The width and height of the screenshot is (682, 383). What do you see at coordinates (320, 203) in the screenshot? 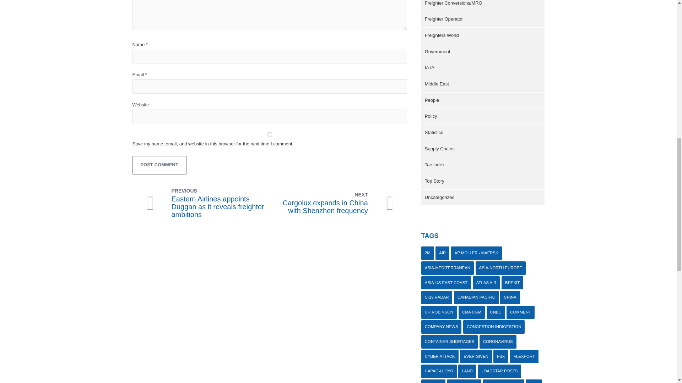
I see `POST COMMENT` at bounding box center [320, 203].